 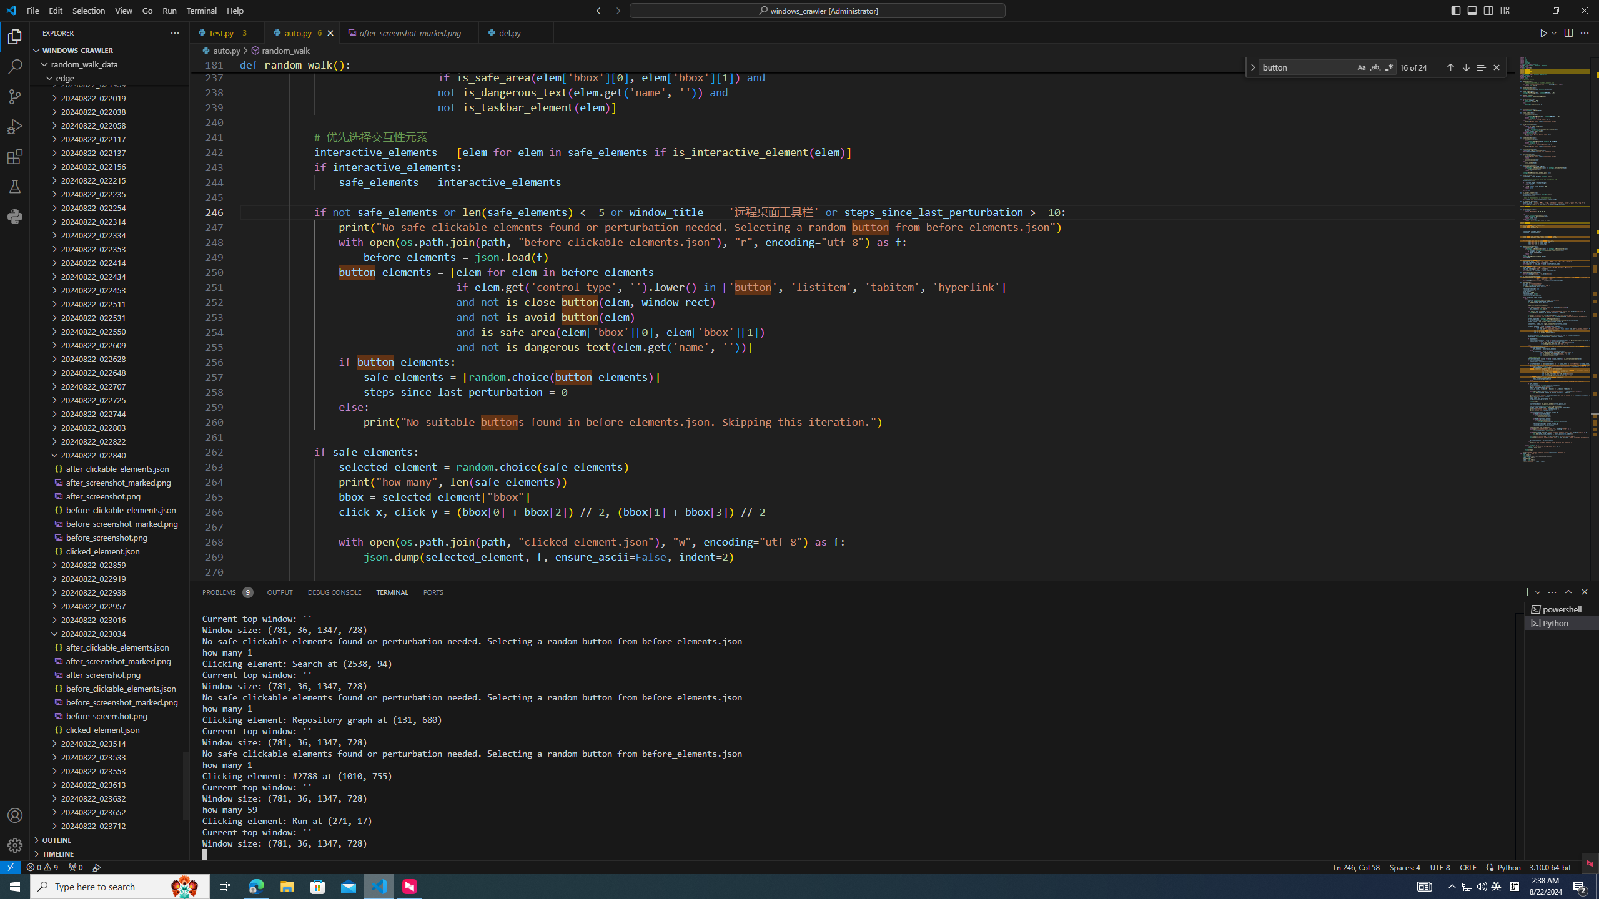 What do you see at coordinates (15, 96) in the screenshot?
I see `Source Control (Ctrl+Shift+G)` at bounding box center [15, 96].